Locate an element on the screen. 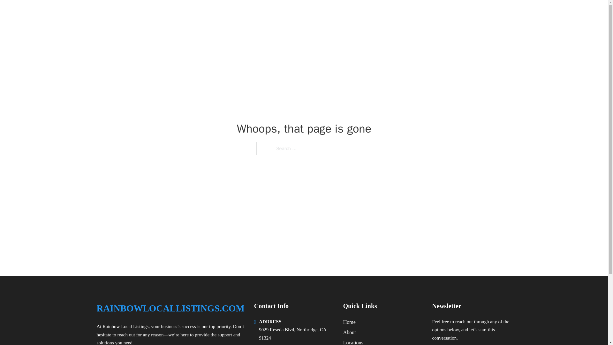 The height and width of the screenshot is (345, 613). Home is located at coordinates (349, 322).